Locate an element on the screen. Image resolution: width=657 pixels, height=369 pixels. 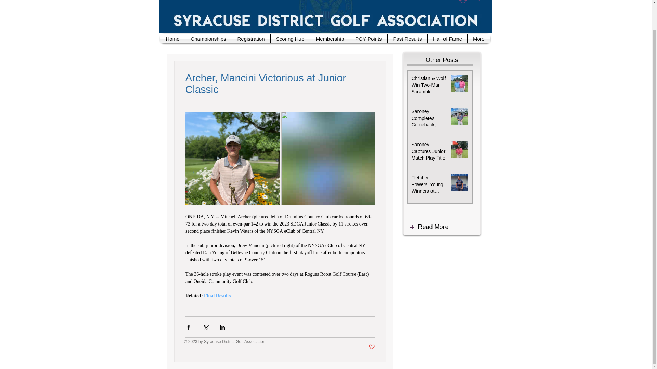
Hall of Fame is located at coordinates (447, 39).